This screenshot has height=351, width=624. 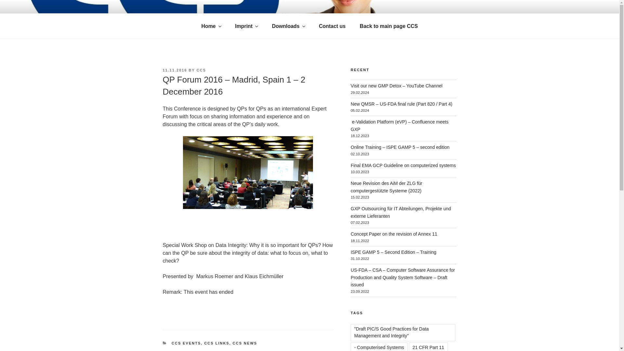 I want to click on Imprint, so click(x=246, y=26).